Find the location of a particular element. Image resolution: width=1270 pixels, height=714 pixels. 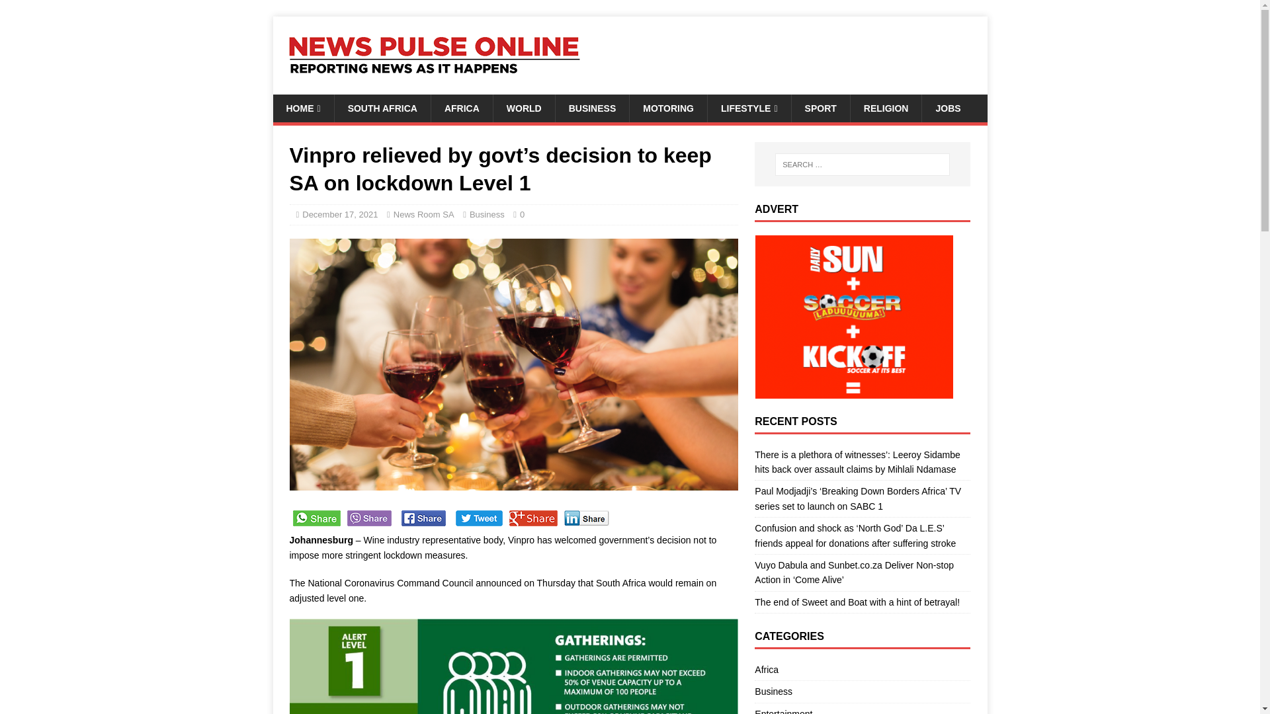

JOBS is located at coordinates (947, 108).